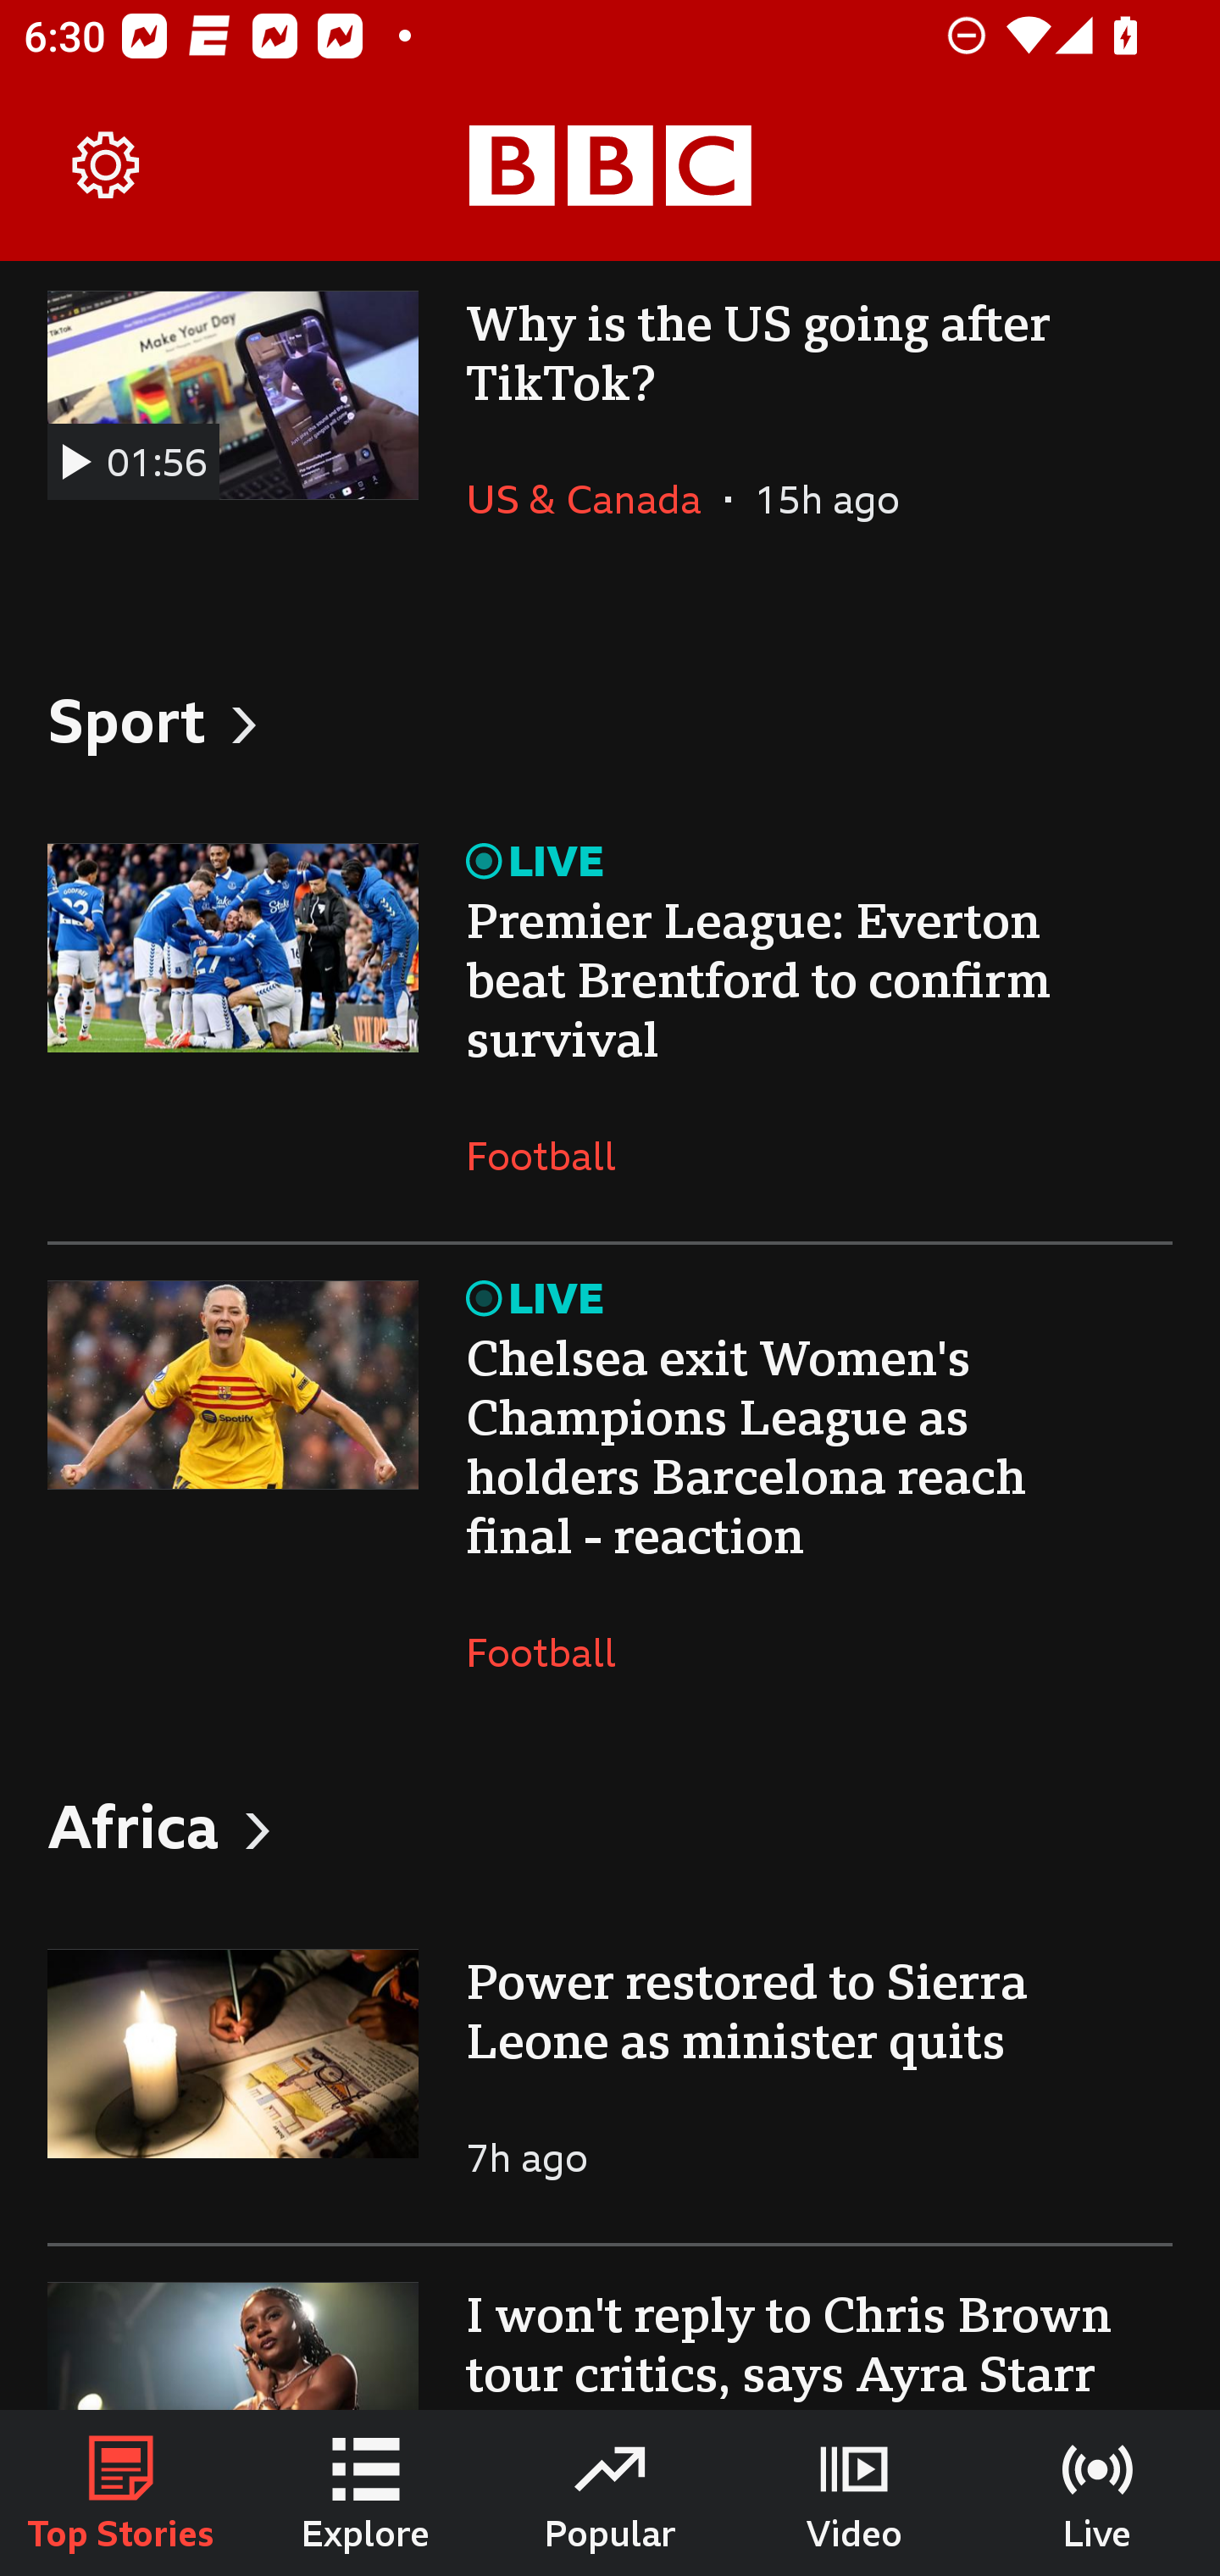 The image size is (1220, 2576). Describe the element at coordinates (1098, 2493) in the screenshot. I see `Live` at that location.